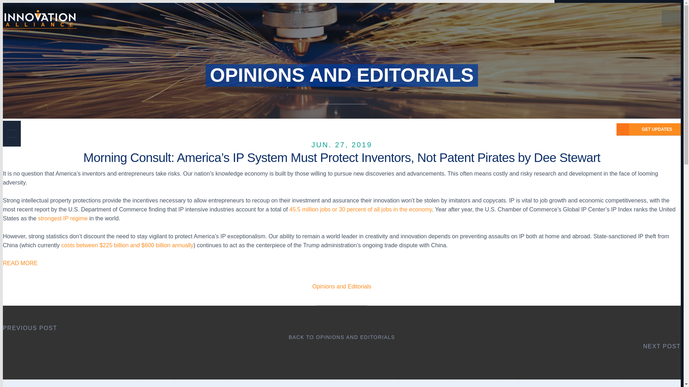  What do you see at coordinates (599, 141) in the screenshot?
I see `GET UPDATES` at bounding box center [599, 141].